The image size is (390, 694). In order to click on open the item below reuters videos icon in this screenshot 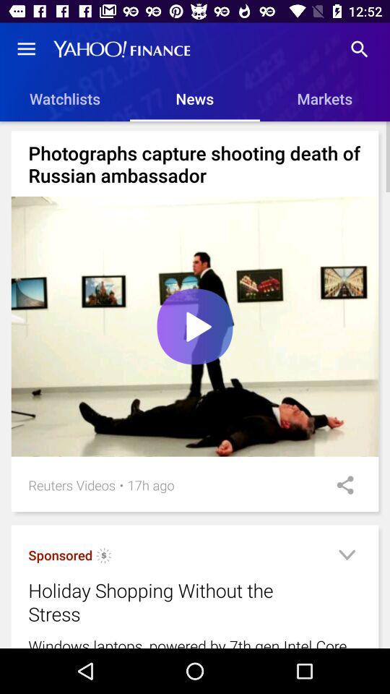, I will do `click(104, 557)`.